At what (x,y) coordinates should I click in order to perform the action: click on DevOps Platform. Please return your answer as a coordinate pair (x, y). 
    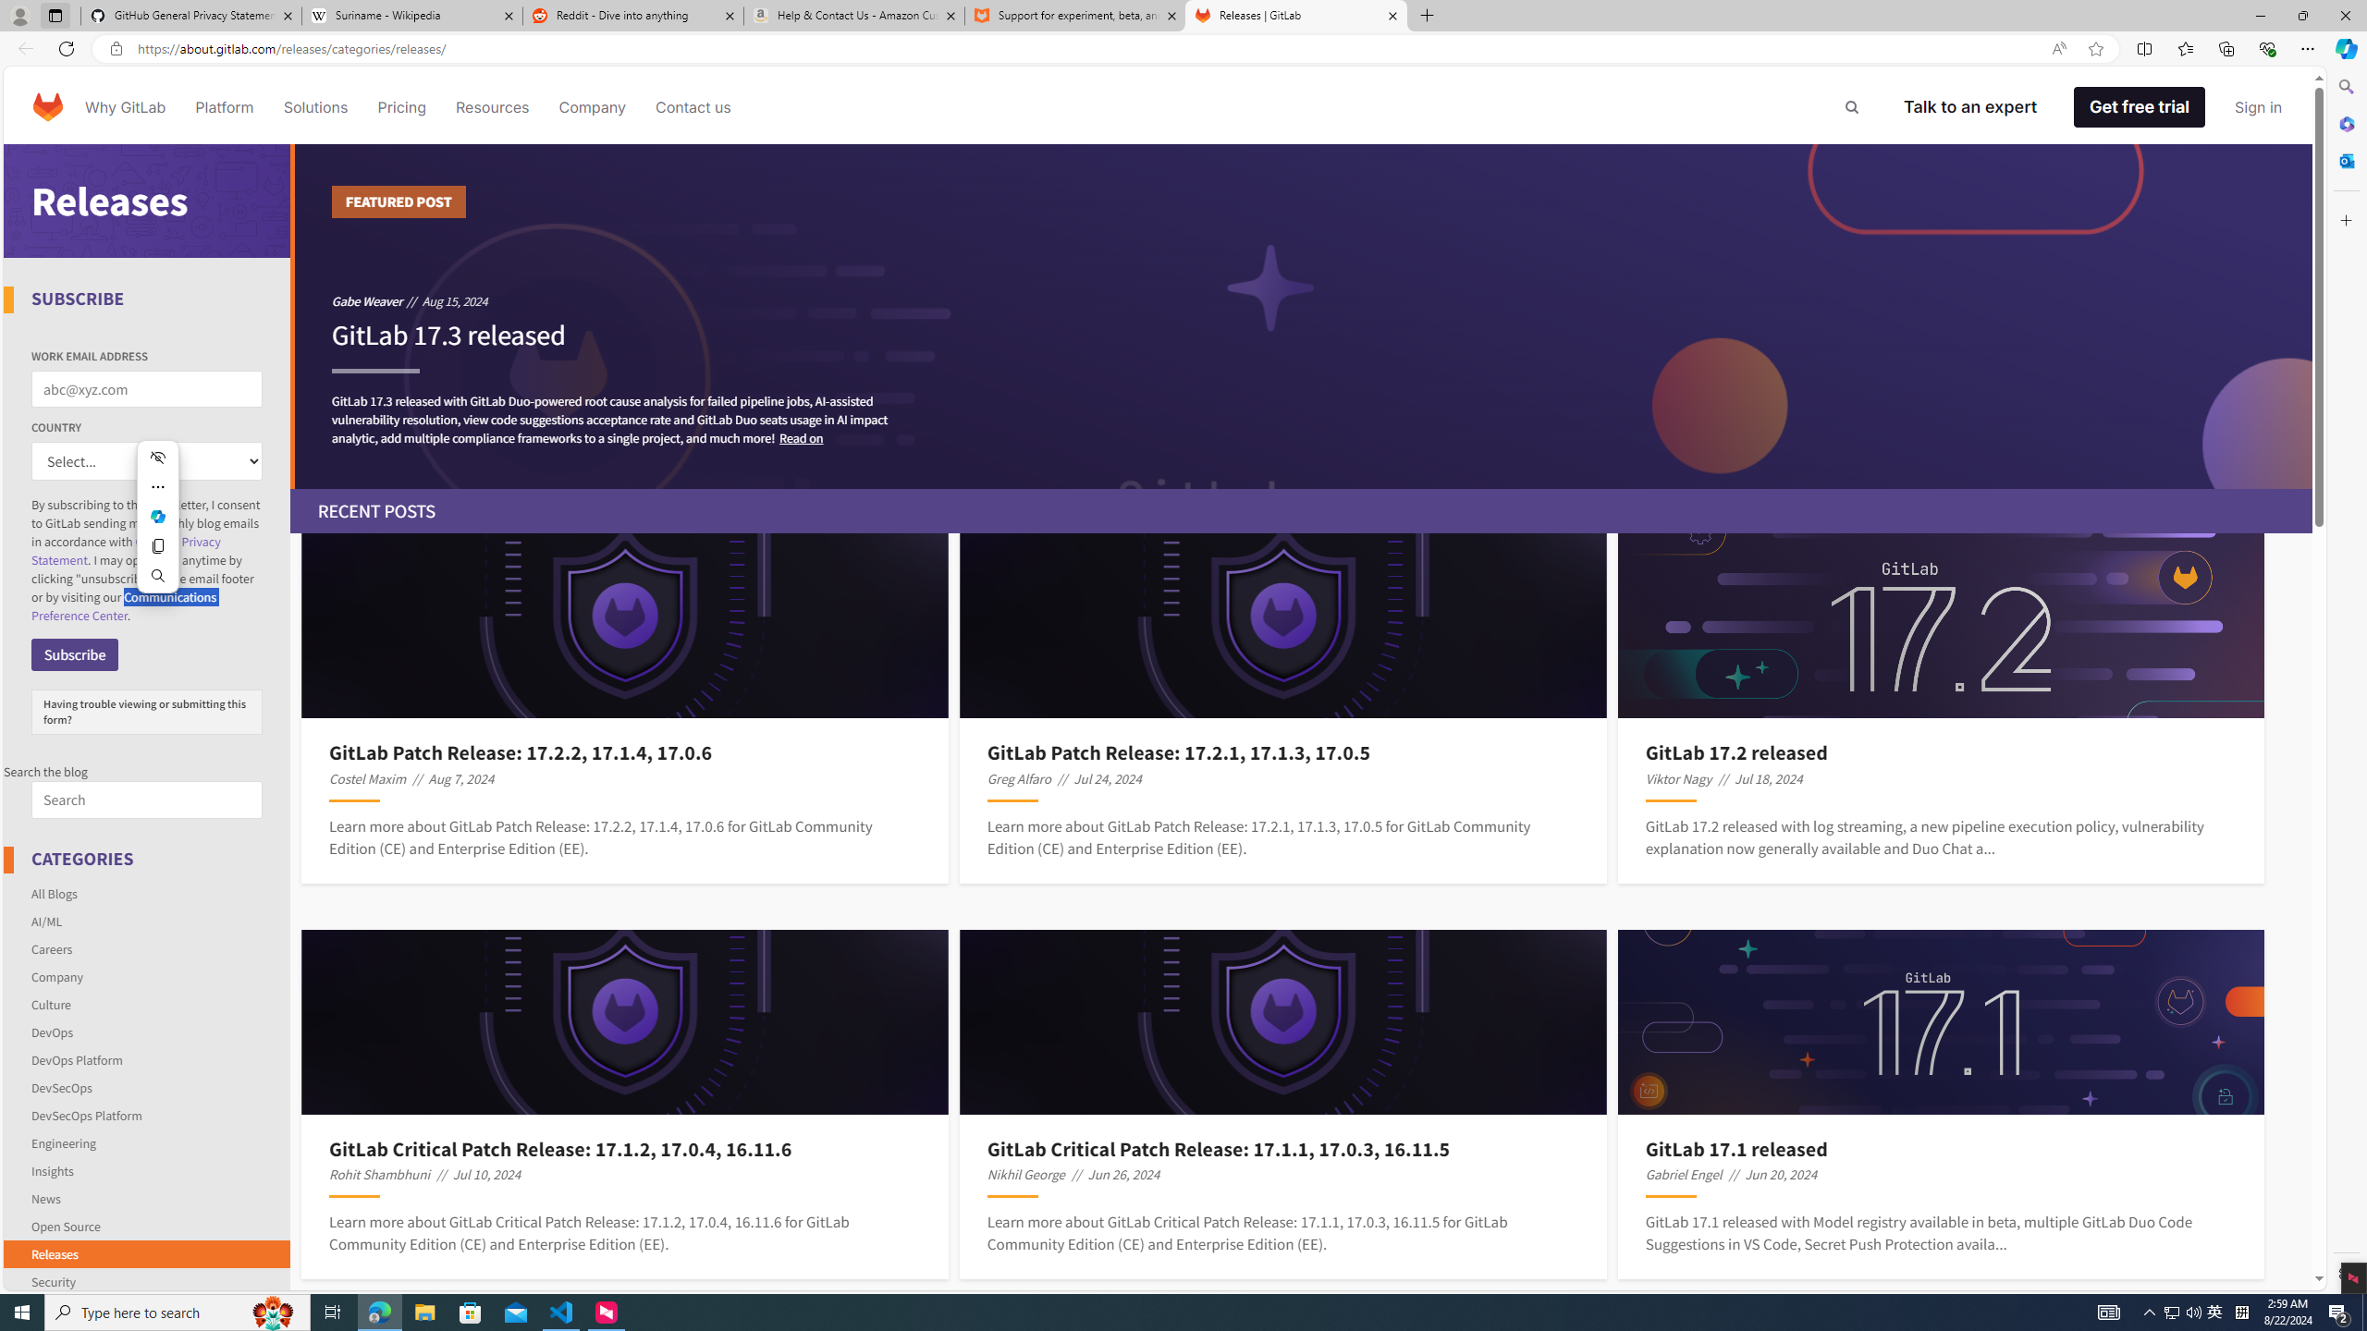
    Looking at the image, I should click on (148, 1059).